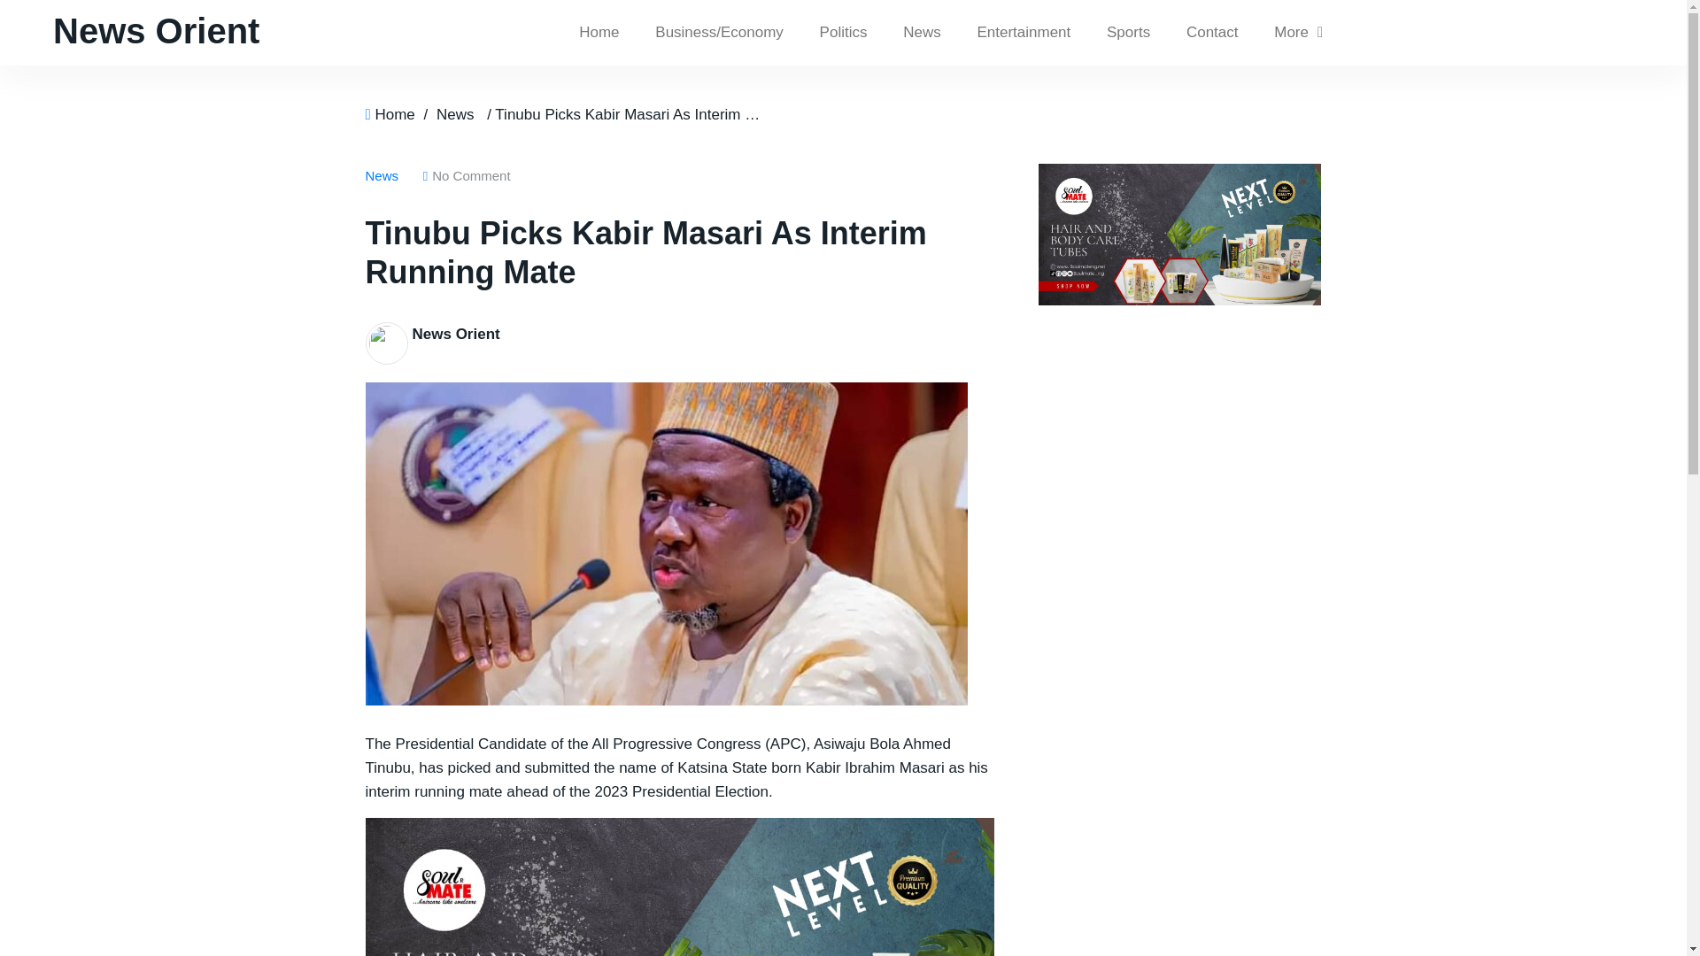 The height and width of the screenshot is (956, 1700). What do you see at coordinates (394, 114) in the screenshot?
I see `Home` at bounding box center [394, 114].